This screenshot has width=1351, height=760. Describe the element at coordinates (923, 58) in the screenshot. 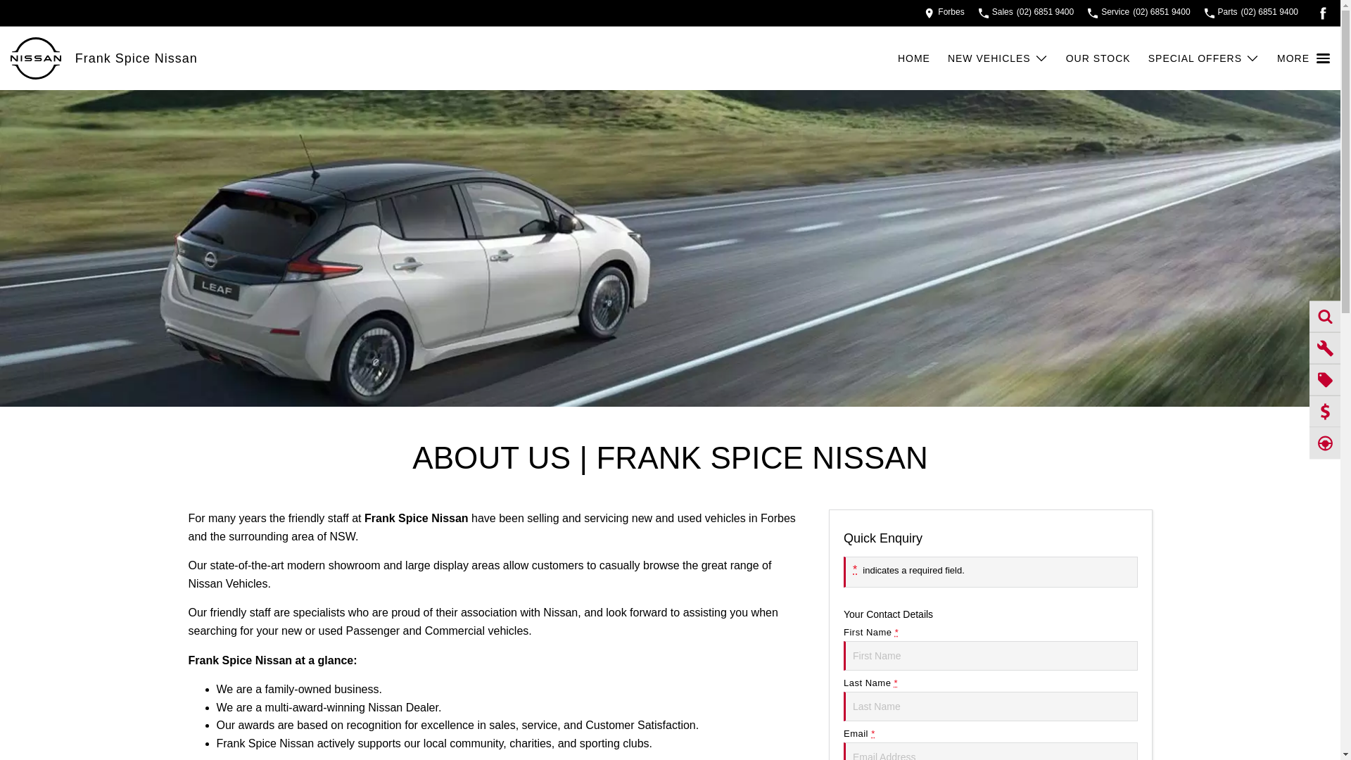

I see `HOME` at that location.